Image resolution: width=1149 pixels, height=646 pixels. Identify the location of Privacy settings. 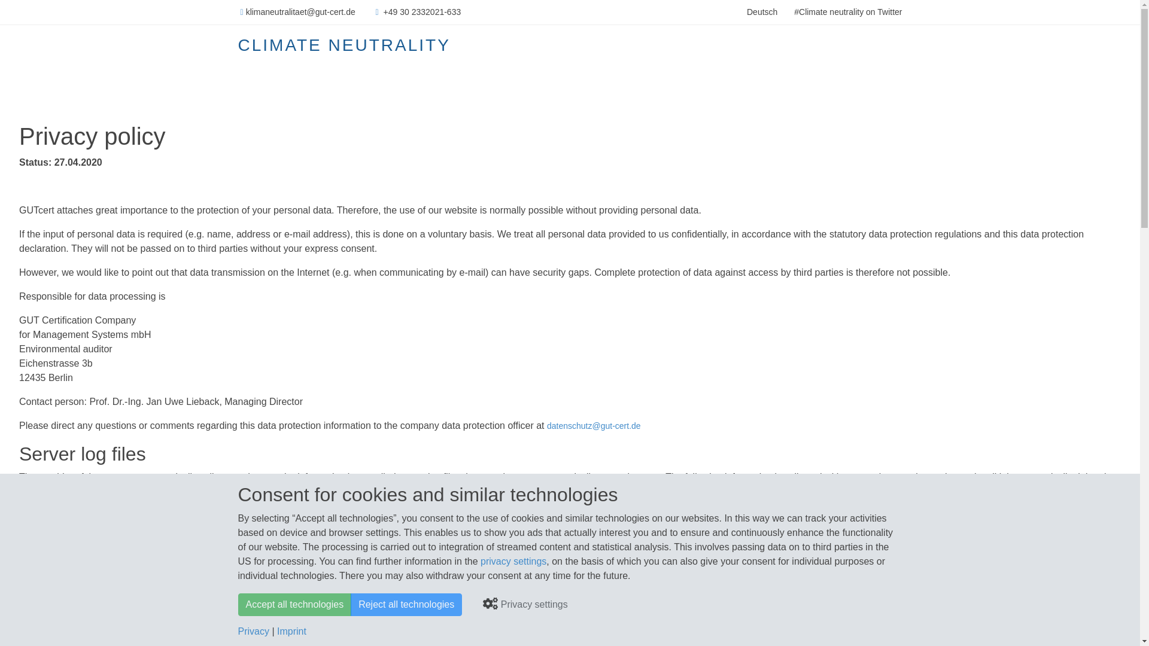
(525, 605).